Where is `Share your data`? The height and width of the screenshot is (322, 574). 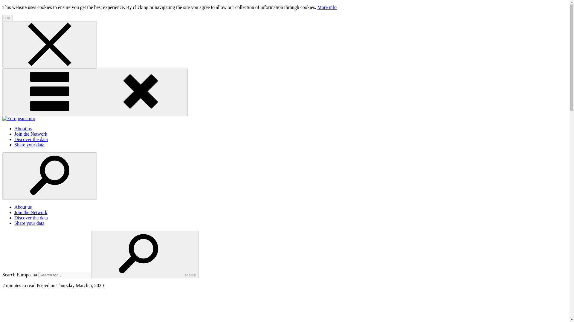
Share your data is located at coordinates (29, 223).